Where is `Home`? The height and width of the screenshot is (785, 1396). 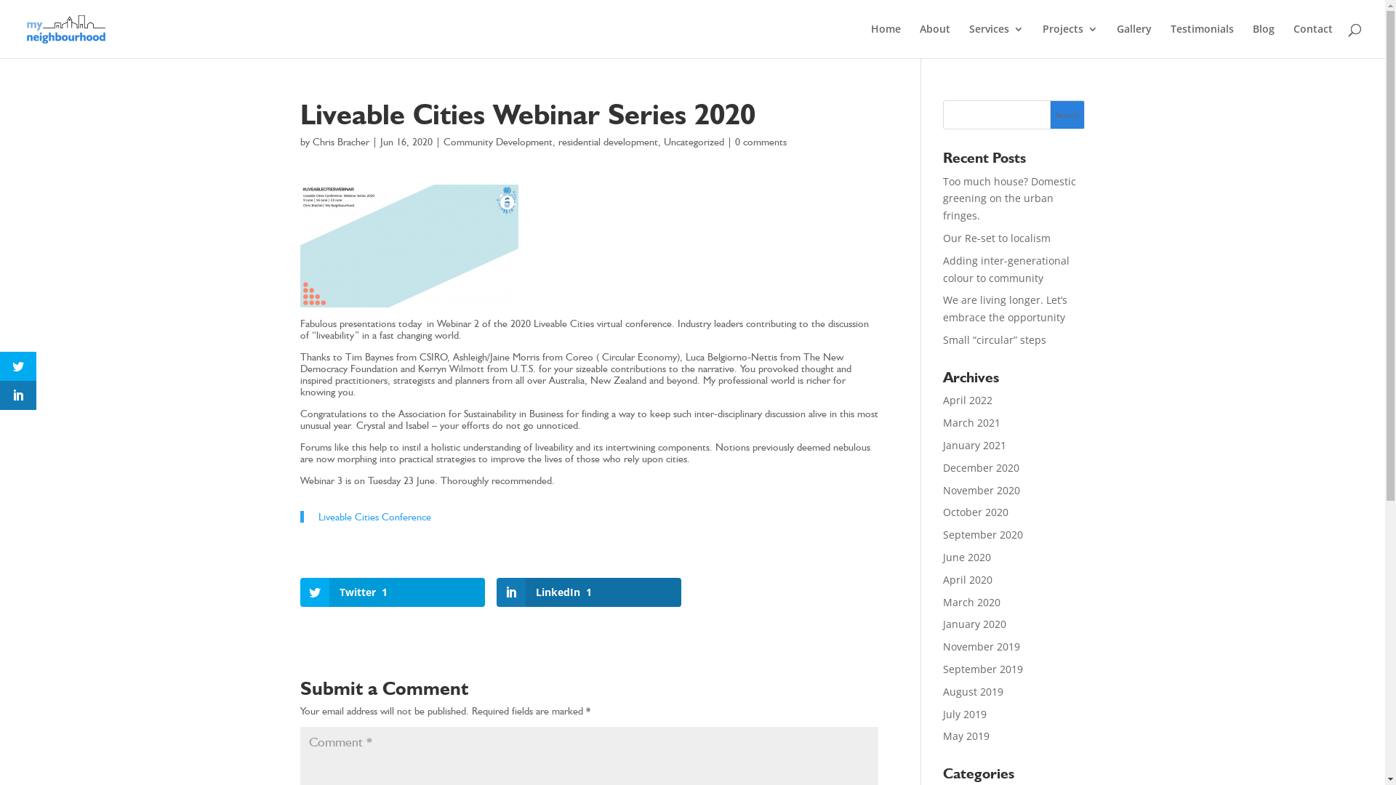
Home is located at coordinates (886, 41).